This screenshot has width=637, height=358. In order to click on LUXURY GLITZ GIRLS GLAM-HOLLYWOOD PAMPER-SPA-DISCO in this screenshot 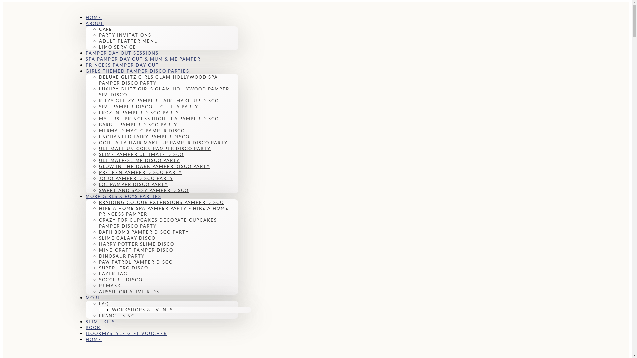, I will do `click(165, 92)`.